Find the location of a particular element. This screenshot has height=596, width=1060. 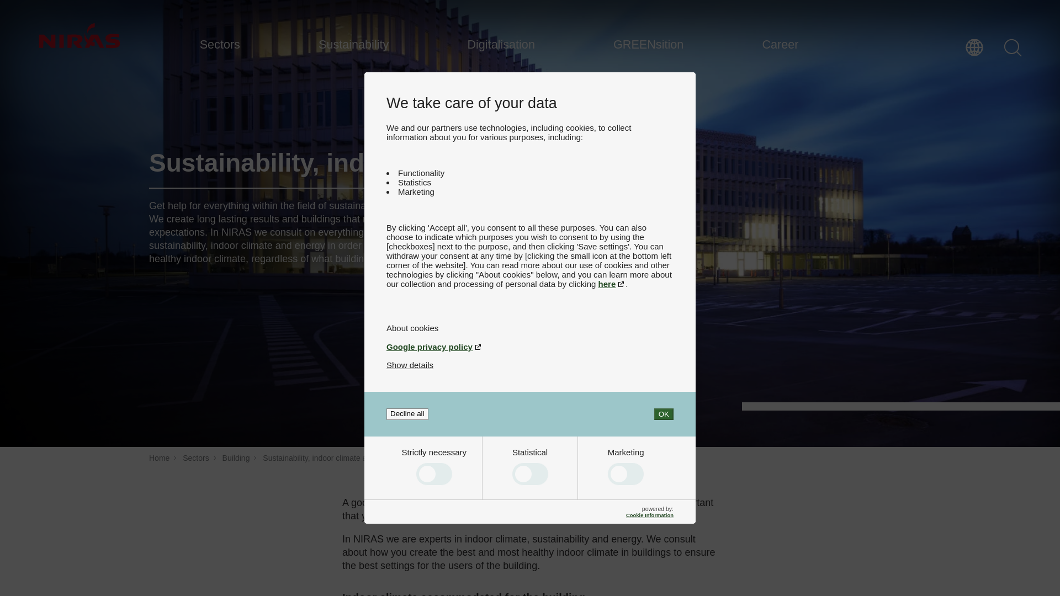

Cookie Information is located at coordinates (649, 514).